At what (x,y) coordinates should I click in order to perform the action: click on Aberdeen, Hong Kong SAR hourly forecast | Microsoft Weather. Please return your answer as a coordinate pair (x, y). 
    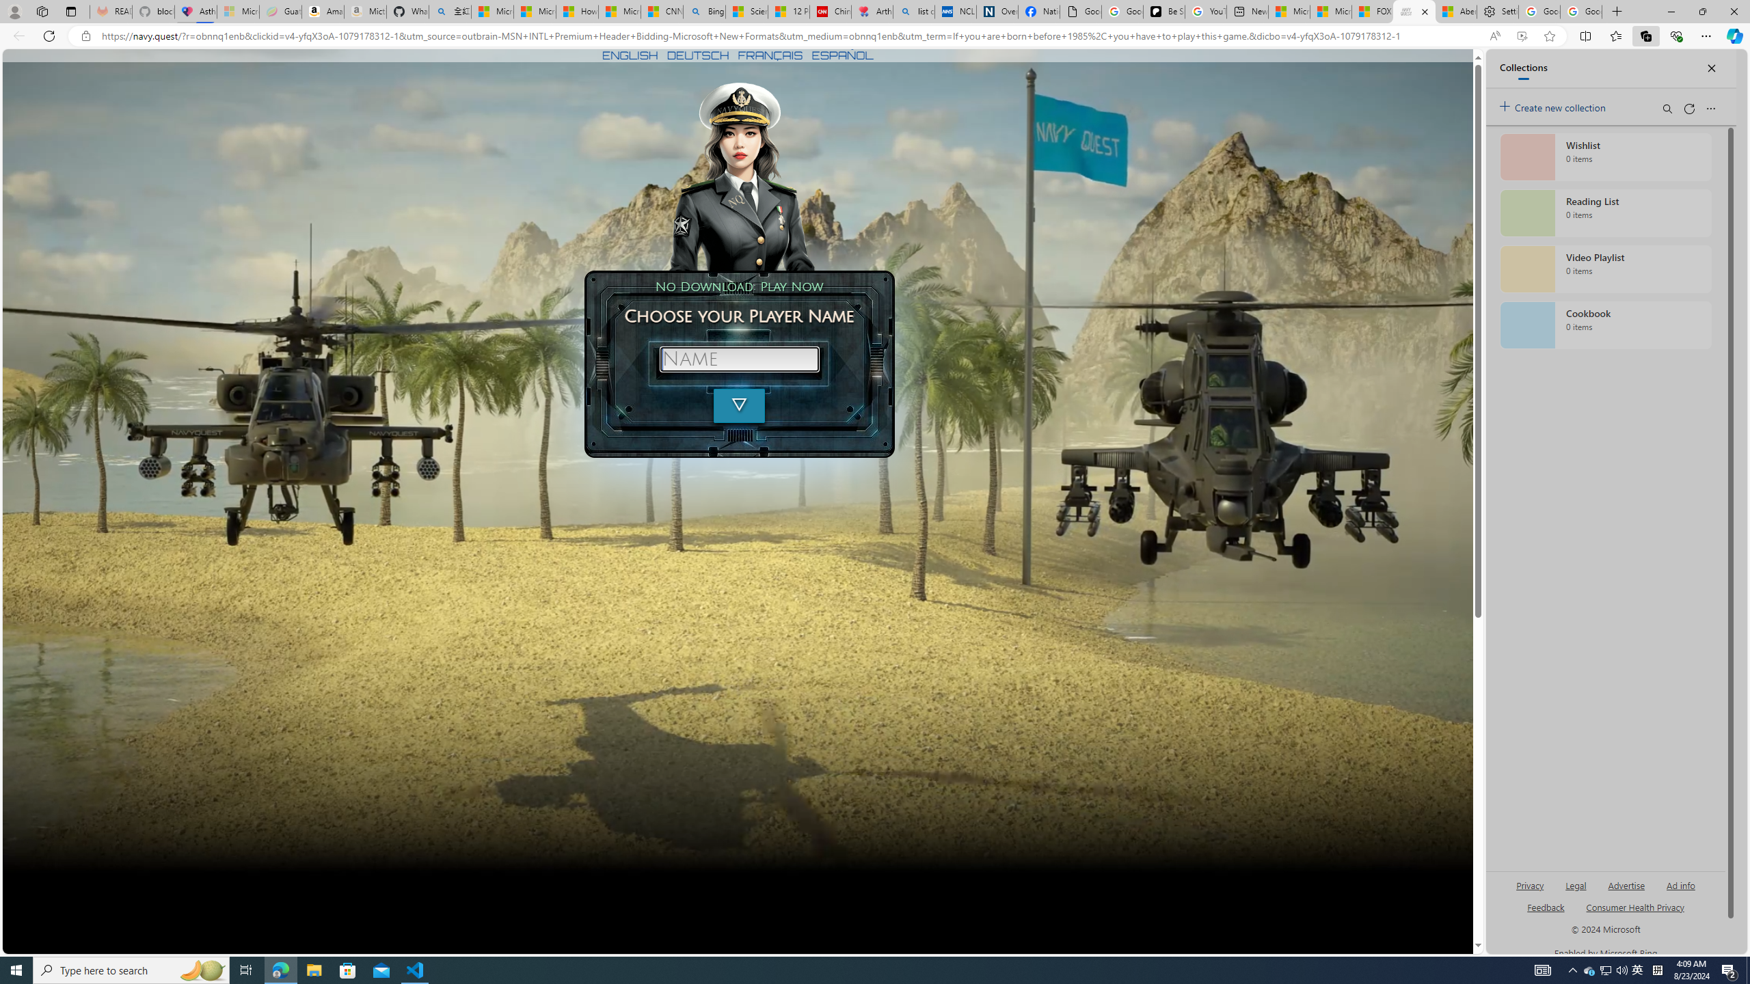
    Looking at the image, I should click on (1456, 12).